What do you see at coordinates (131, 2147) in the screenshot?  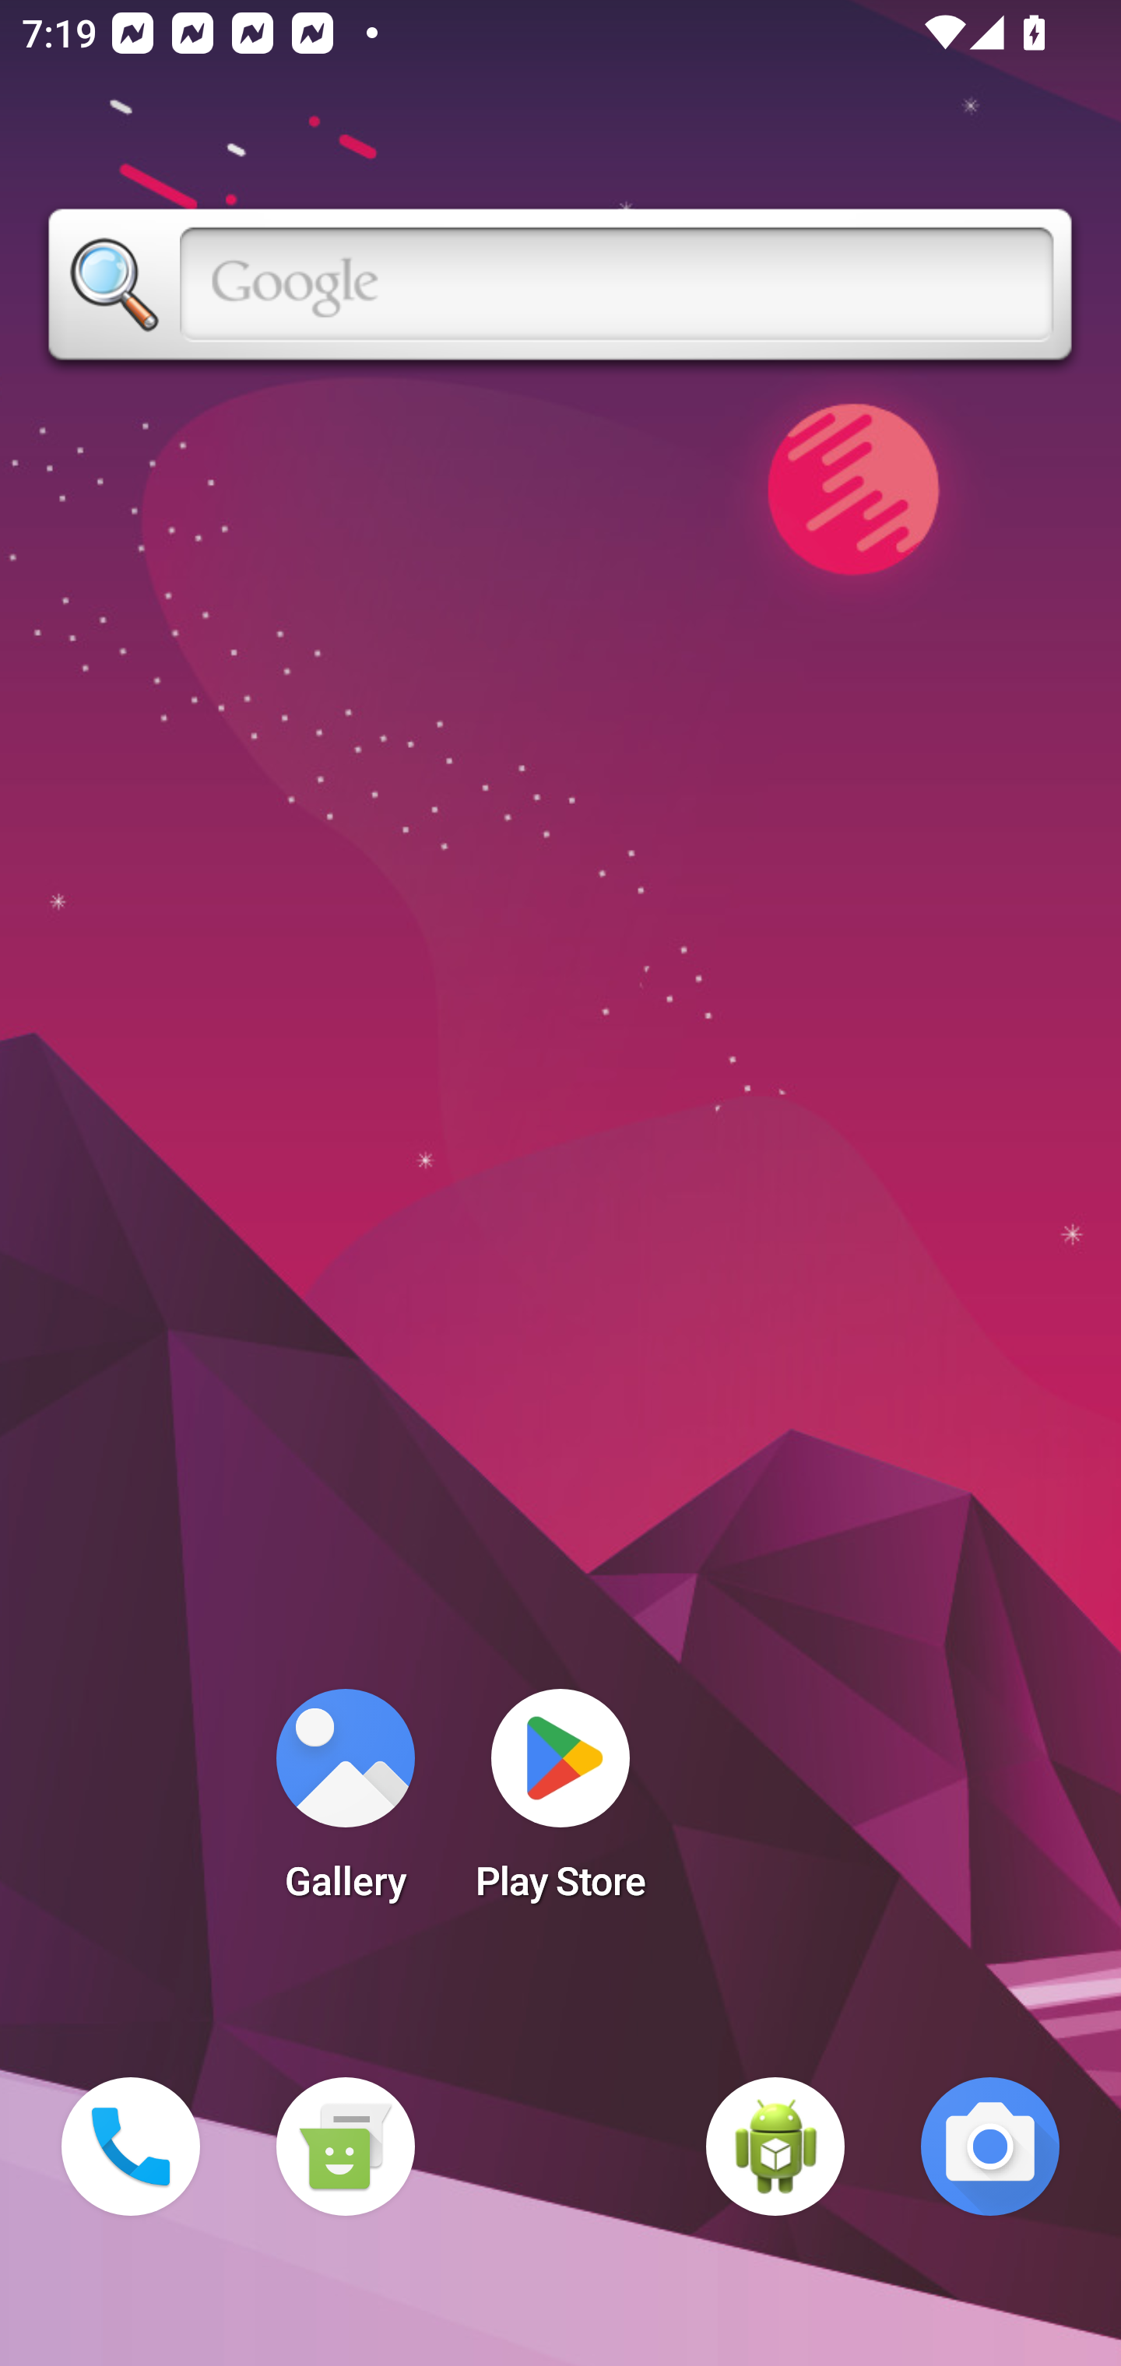 I see `Phone` at bounding box center [131, 2147].